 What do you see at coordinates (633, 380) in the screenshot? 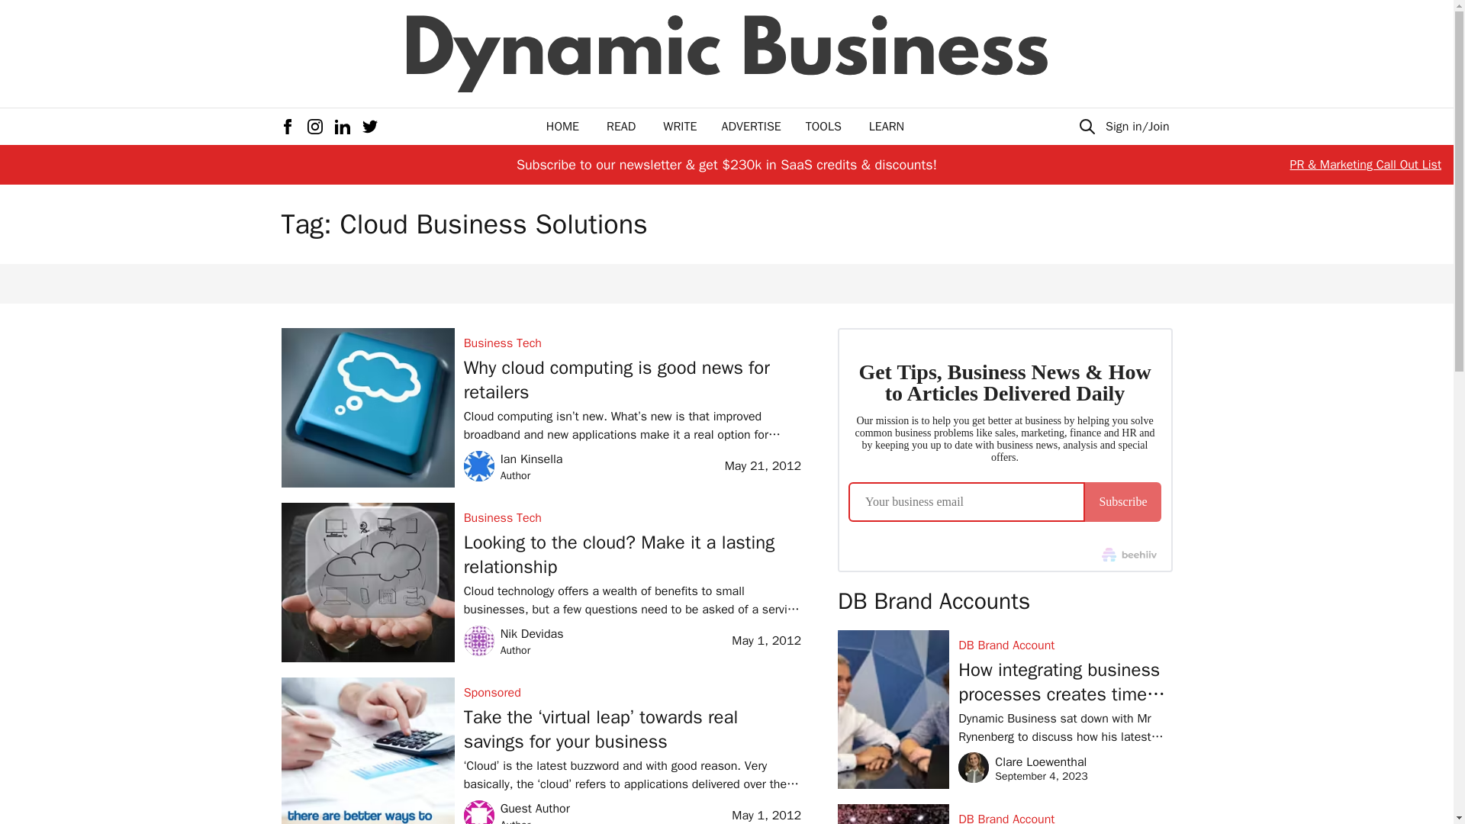
I see `Why cloud computing is good news for retailers` at bounding box center [633, 380].